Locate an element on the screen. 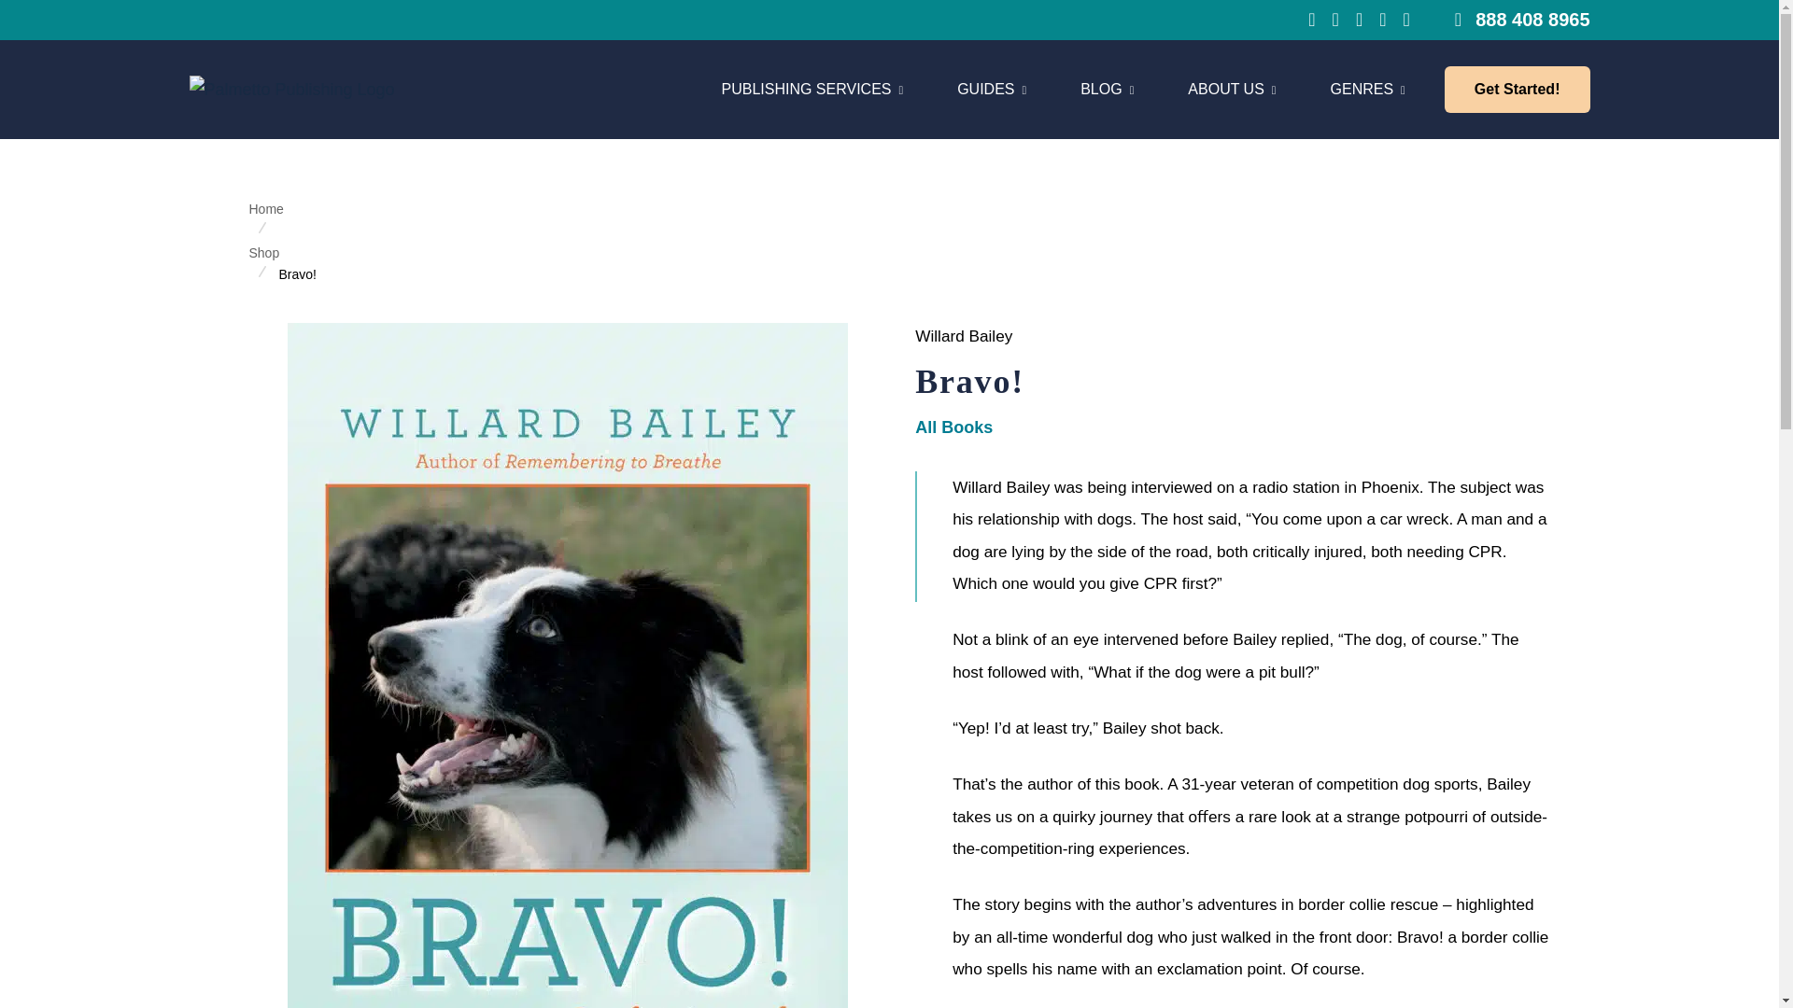 The height and width of the screenshot is (1008, 1793). GUIDES is located at coordinates (812, 90).